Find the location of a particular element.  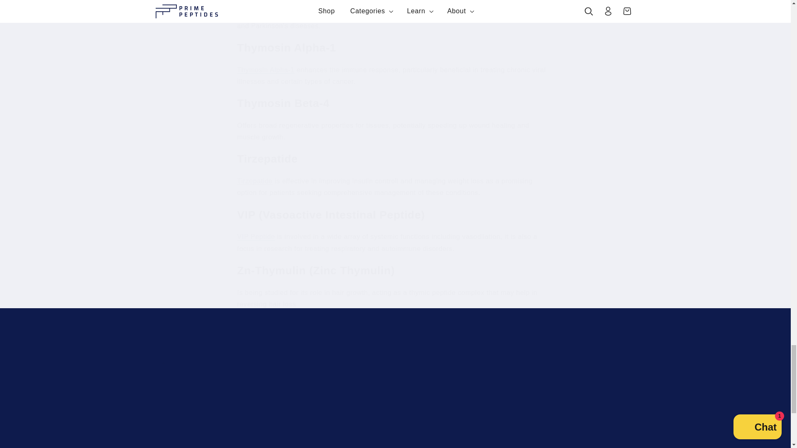

Buy Thymosin Alpha-1 is located at coordinates (455, 392).